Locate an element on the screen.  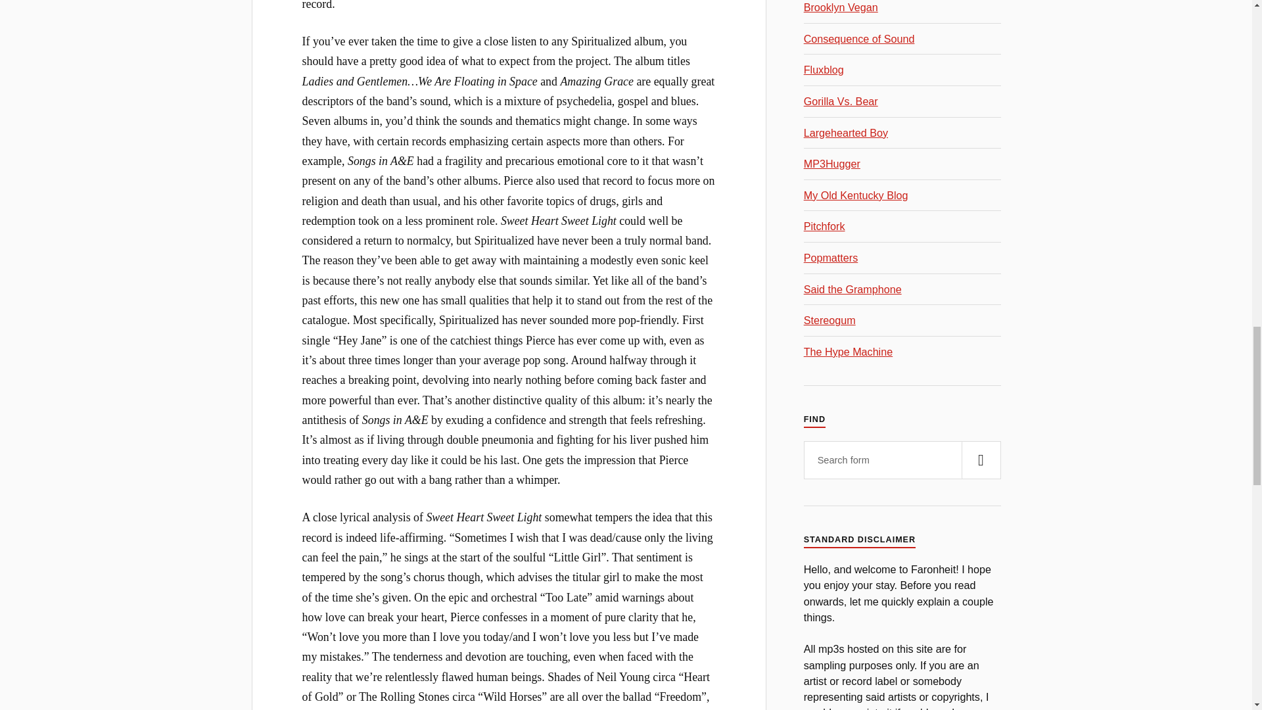
Chew on this is located at coordinates (830, 319).